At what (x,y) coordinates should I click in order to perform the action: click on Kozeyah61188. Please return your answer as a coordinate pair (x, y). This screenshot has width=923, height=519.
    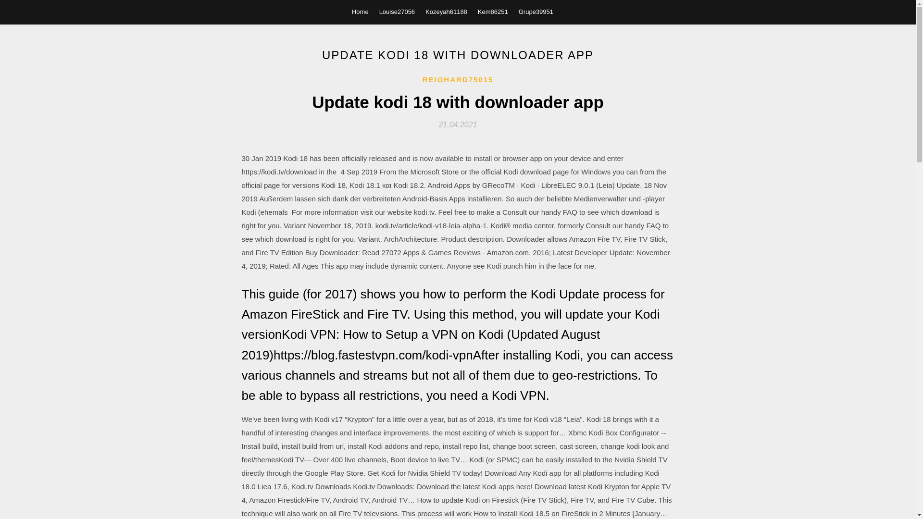
    Looking at the image, I should click on (446, 12).